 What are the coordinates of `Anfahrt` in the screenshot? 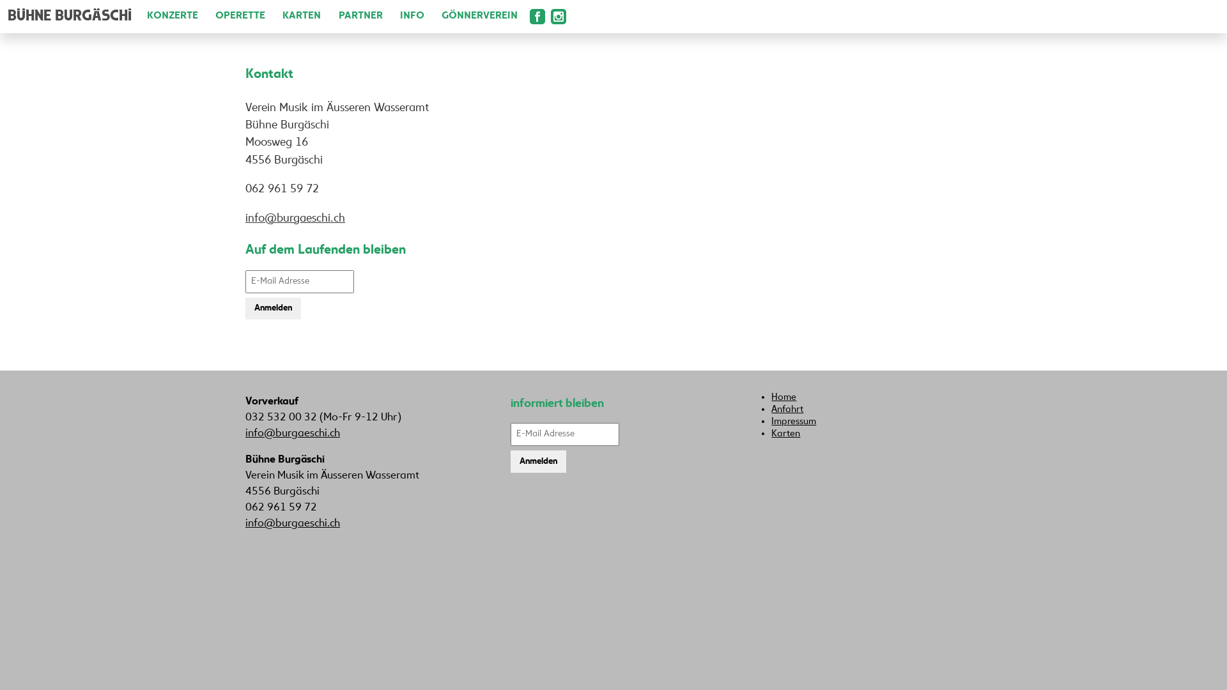 It's located at (787, 410).